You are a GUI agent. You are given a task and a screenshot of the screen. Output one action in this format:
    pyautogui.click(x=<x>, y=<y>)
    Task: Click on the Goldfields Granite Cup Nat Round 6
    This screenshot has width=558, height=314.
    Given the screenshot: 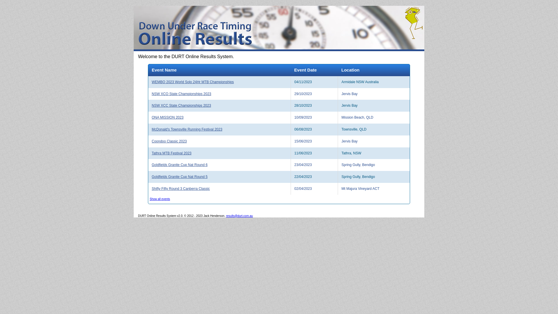 What is the action you would take?
    pyautogui.click(x=219, y=165)
    